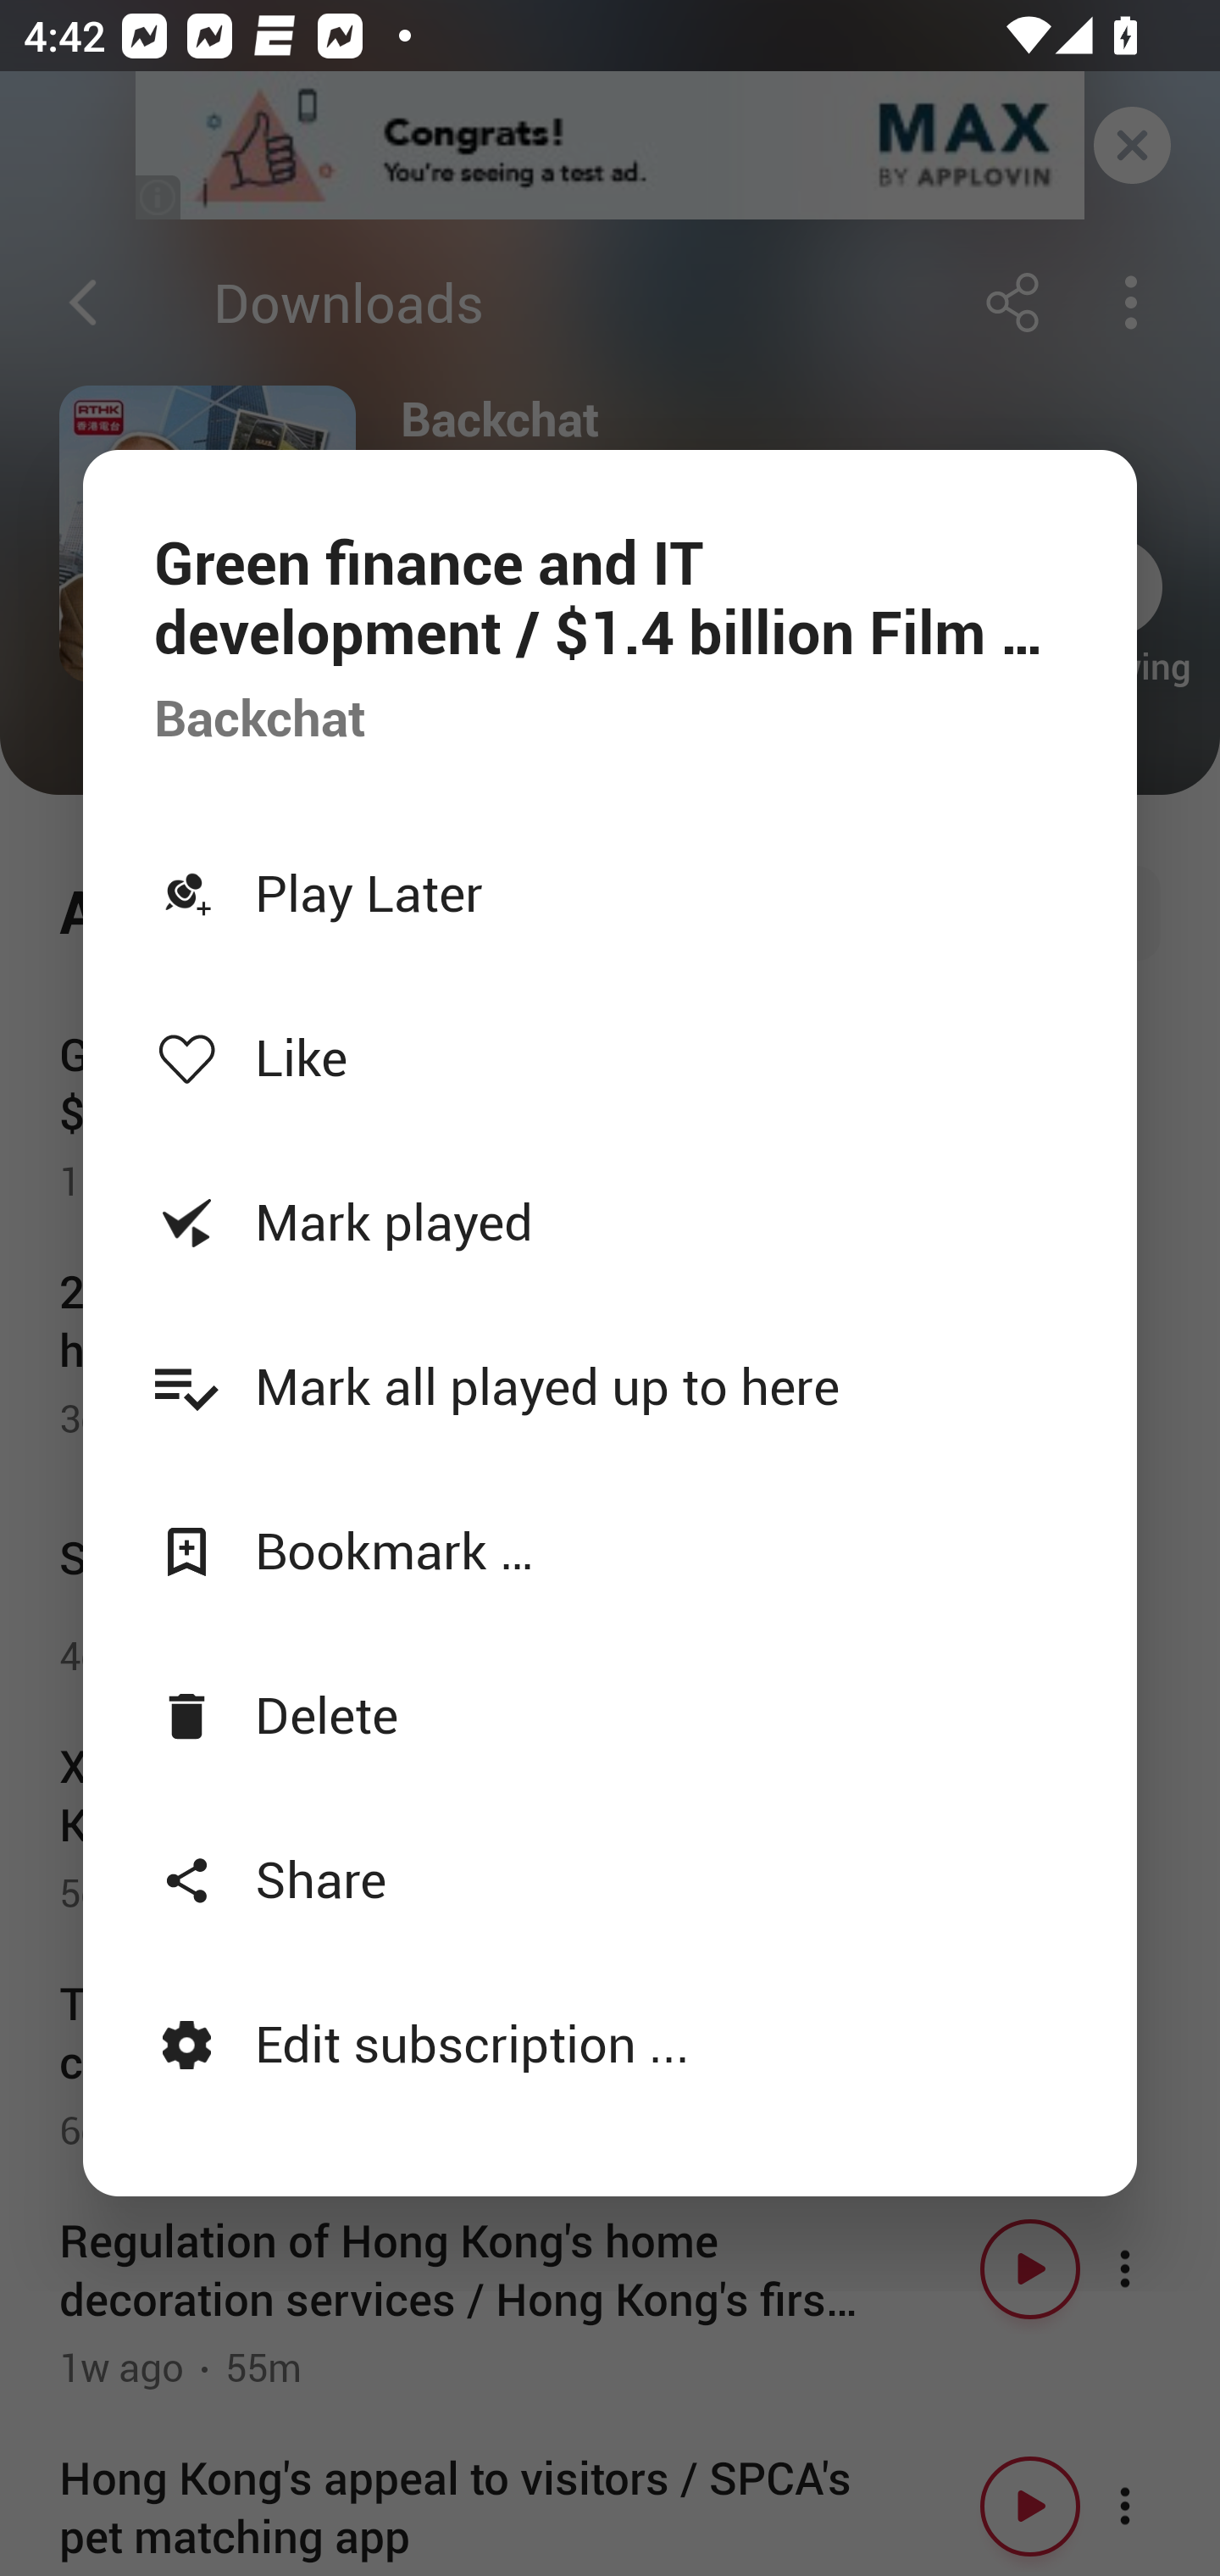 The width and height of the screenshot is (1220, 2576). What do you see at coordinates (610, 2042) in the screenshot?
I see `Edit subscription ...` at bounding box center [610, 2042].